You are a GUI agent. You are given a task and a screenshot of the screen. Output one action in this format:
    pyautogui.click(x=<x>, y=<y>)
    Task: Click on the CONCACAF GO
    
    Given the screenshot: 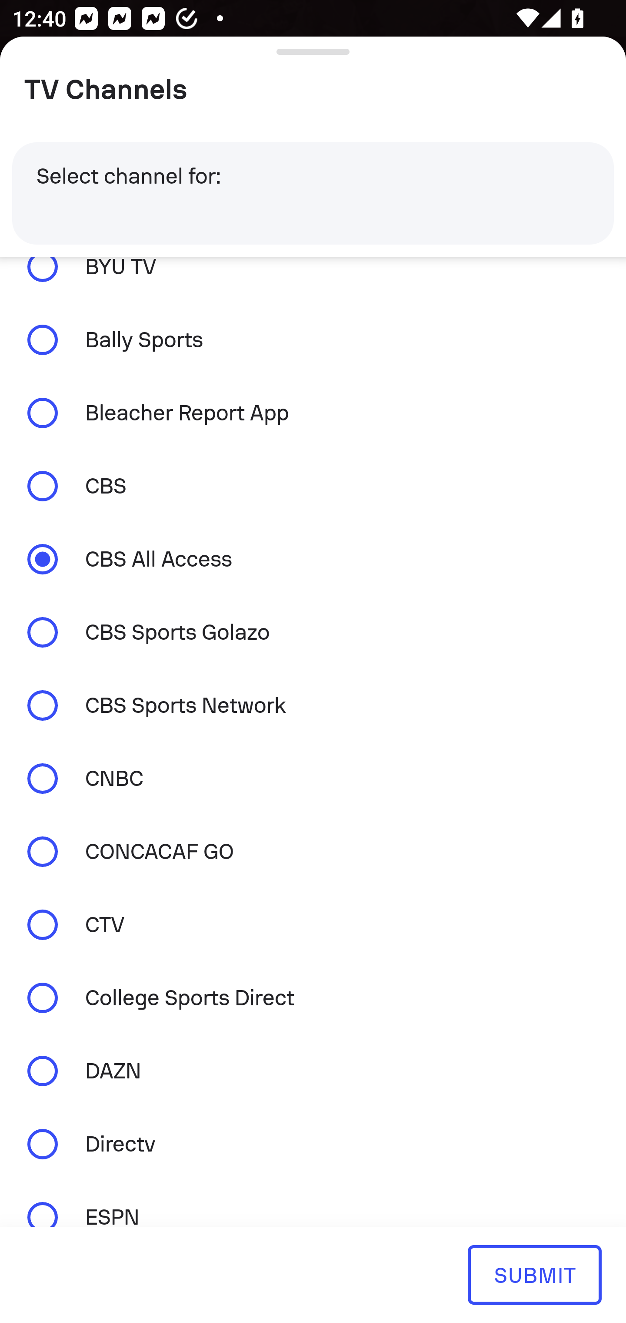 What is the action you would take?
    pyautogui.click(x=313, y=851)
    